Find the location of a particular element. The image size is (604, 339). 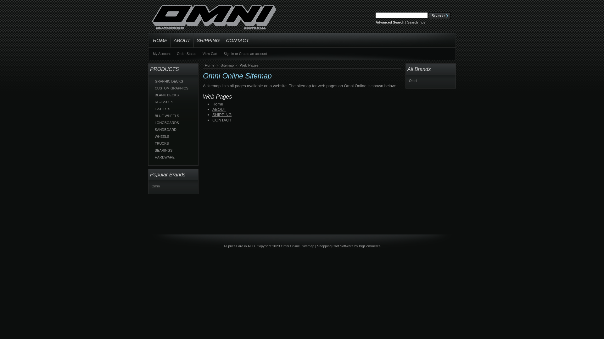

Advanced Search is located at coordinates (390, 22).